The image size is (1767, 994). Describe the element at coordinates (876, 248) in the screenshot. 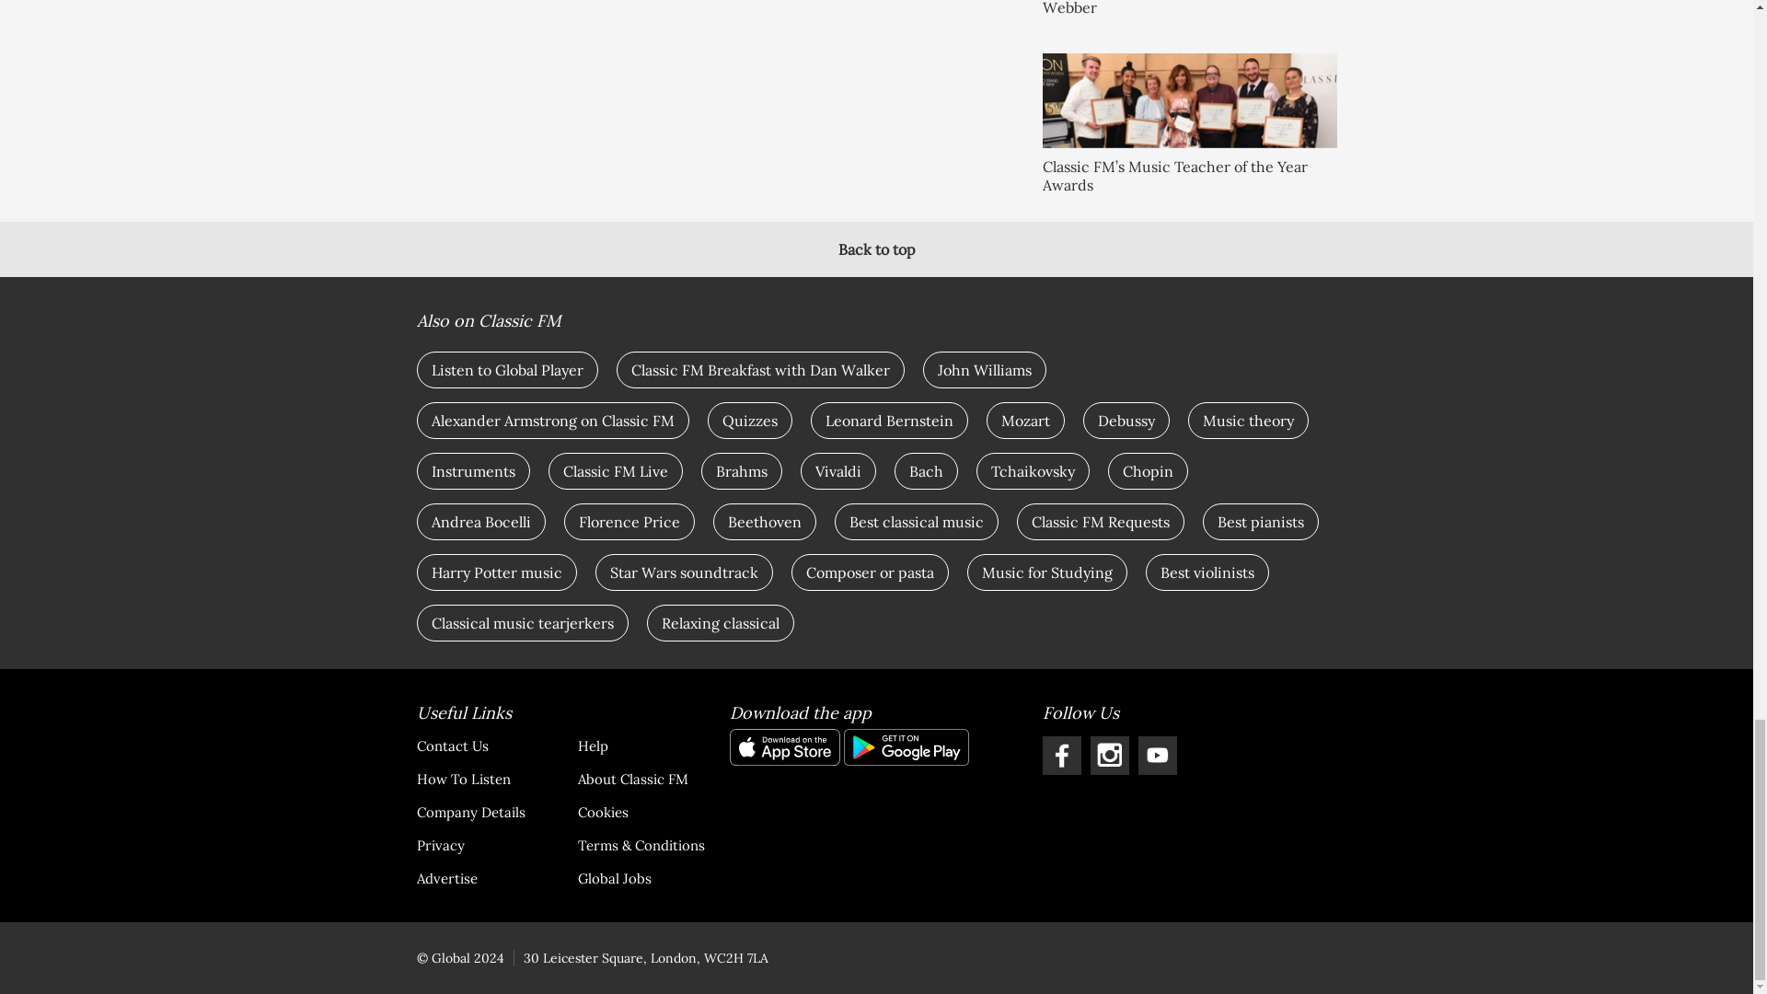

I see `Back to top` at that location.